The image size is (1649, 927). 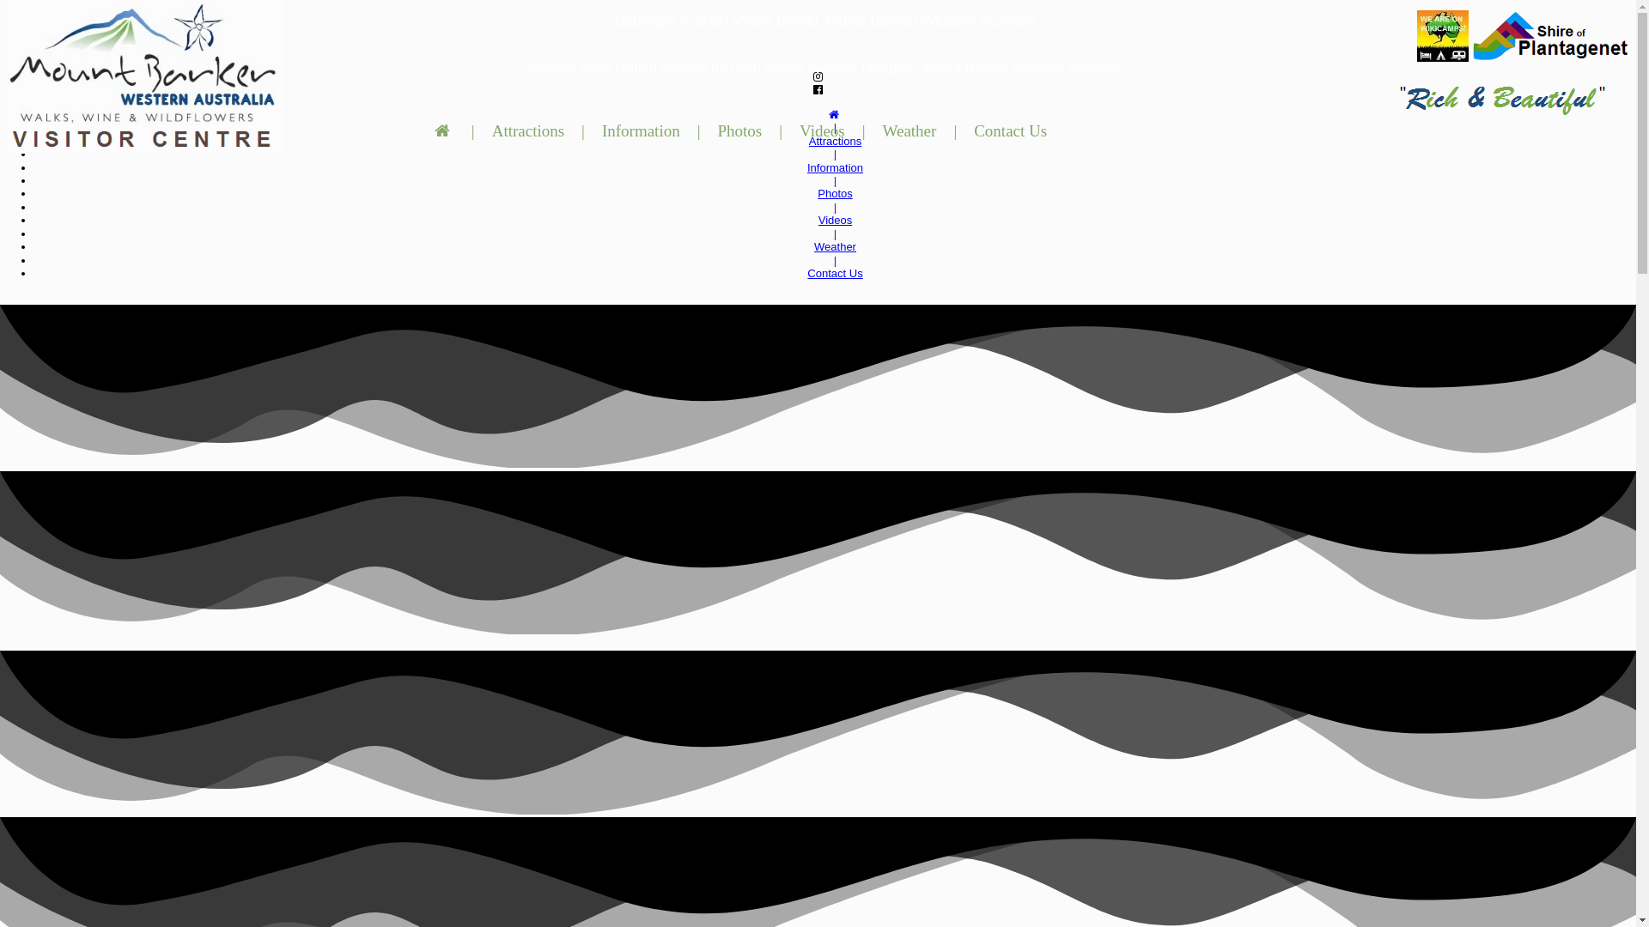 What do you see at coordinates (641, 131) in the screenshot?
I see `Information` at bounding box center [641, 131].